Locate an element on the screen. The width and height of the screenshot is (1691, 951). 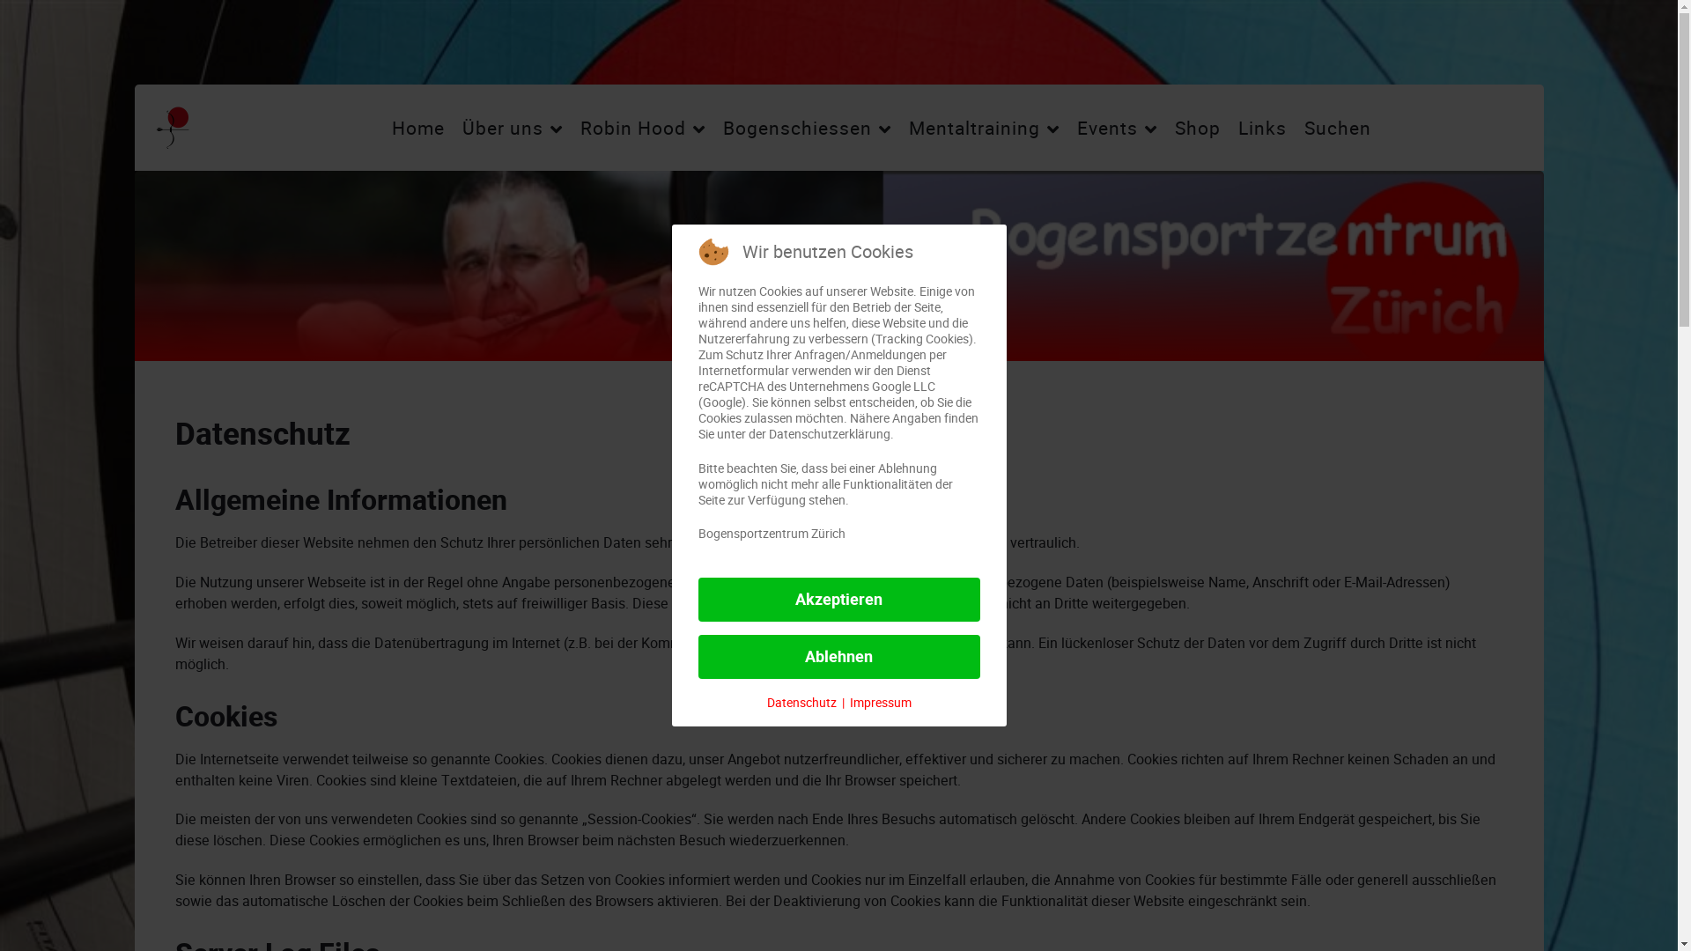
Events is located at coordinates (1117, 128).